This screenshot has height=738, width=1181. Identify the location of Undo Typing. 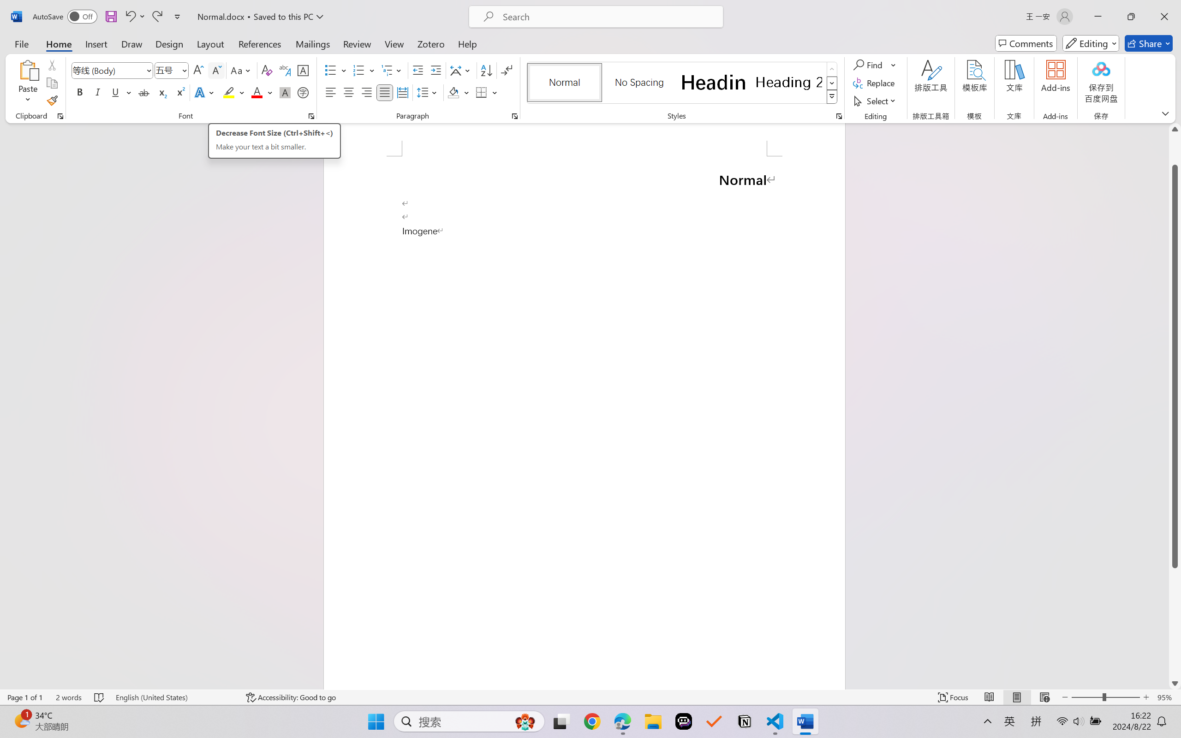
(135, 17).